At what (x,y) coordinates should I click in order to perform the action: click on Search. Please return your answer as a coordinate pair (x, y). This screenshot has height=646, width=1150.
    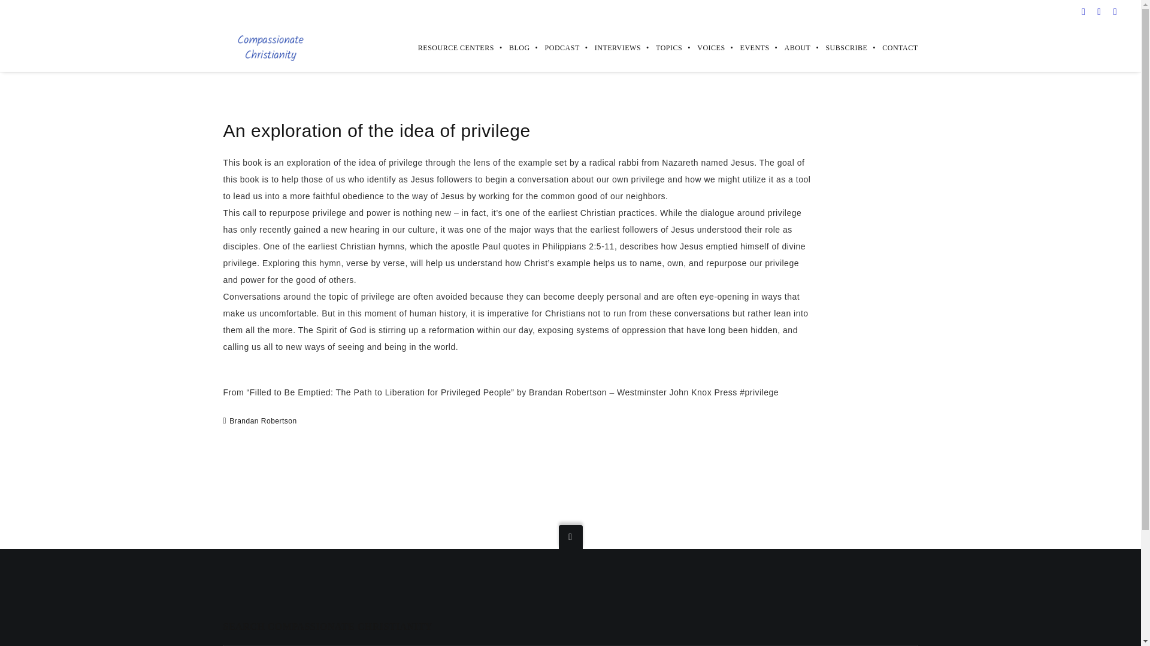
    Looking at the image, I should click on (25, 12).